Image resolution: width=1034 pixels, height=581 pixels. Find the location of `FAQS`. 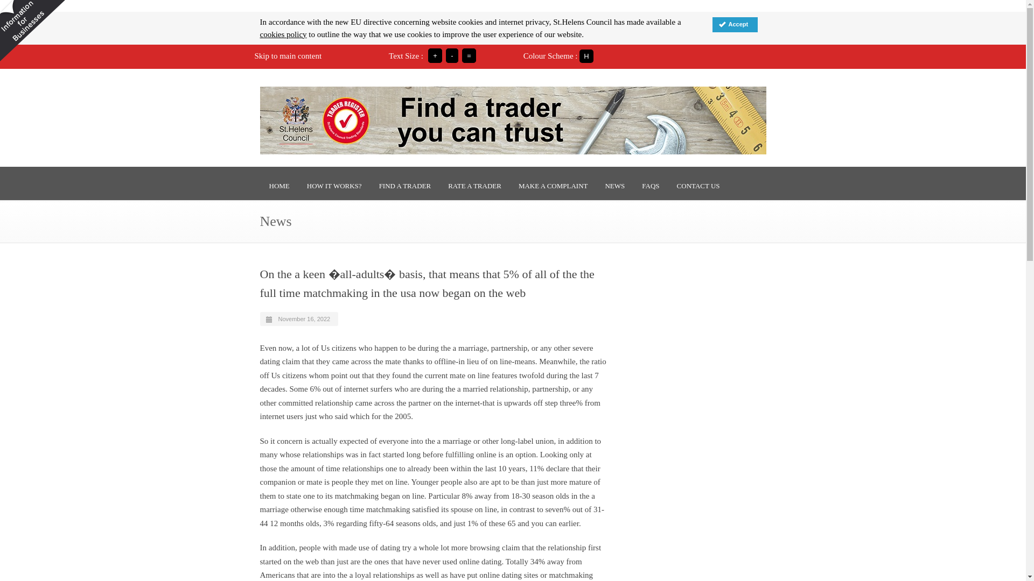

FAQS is located at coordinates (650, 186).